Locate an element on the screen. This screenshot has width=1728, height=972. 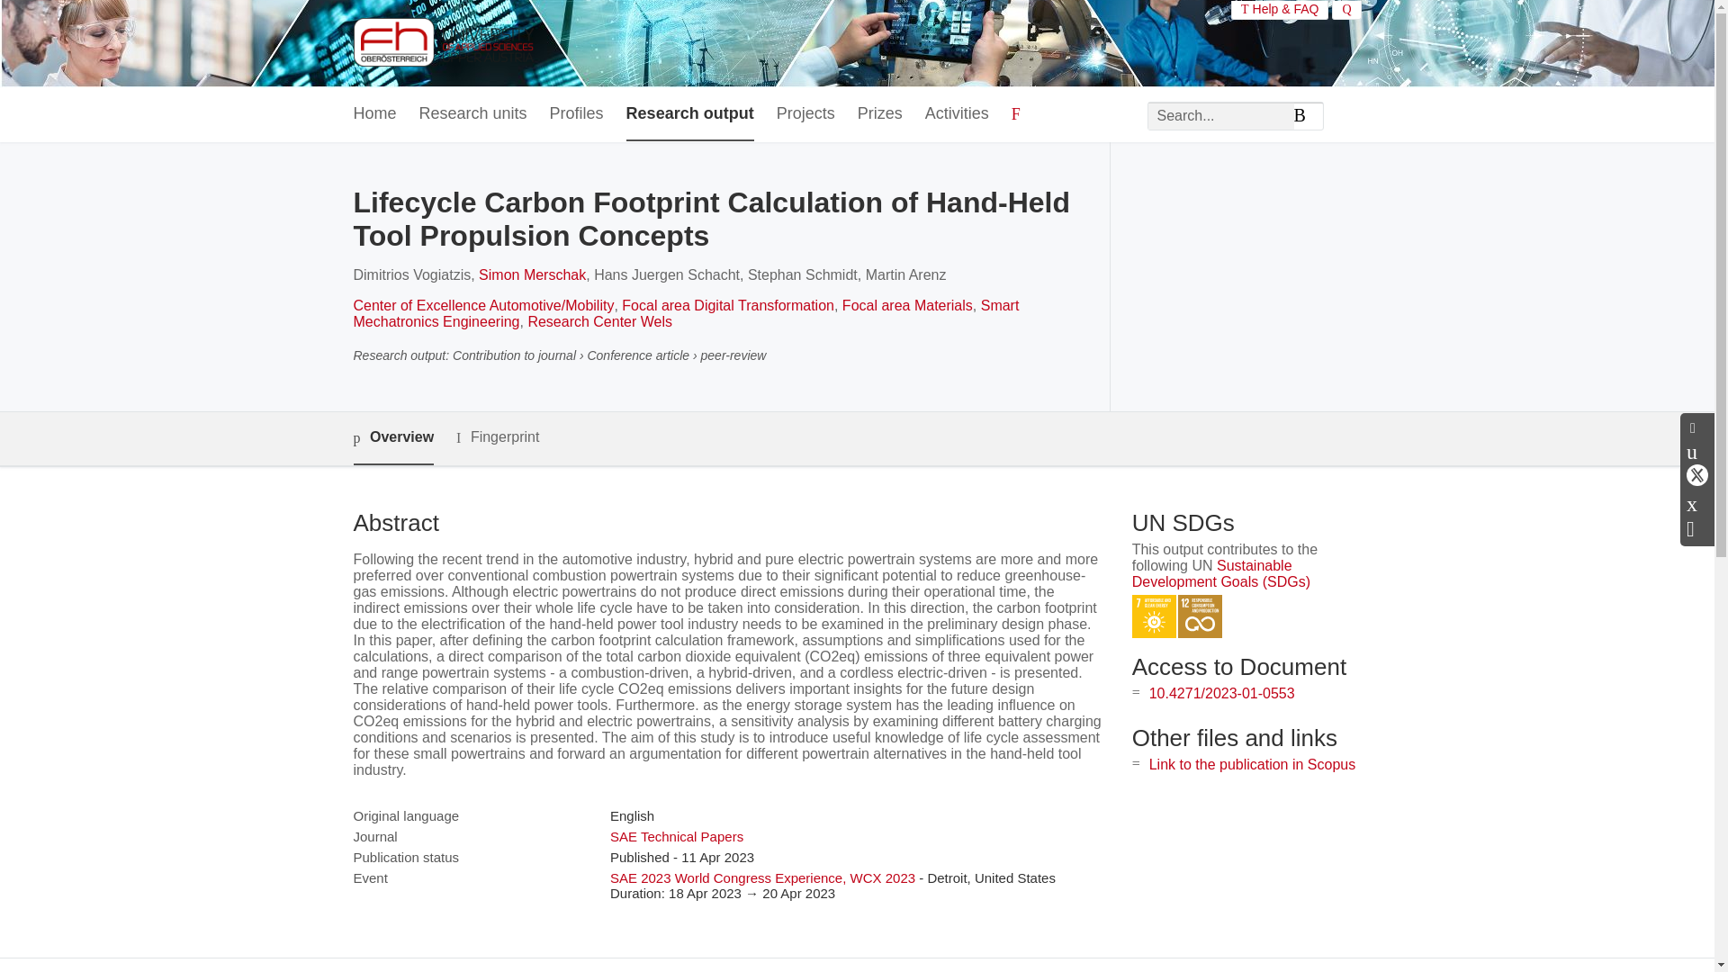
SDG 12 - Responsible Consumption and Production is located at coordinates (1200, 616).